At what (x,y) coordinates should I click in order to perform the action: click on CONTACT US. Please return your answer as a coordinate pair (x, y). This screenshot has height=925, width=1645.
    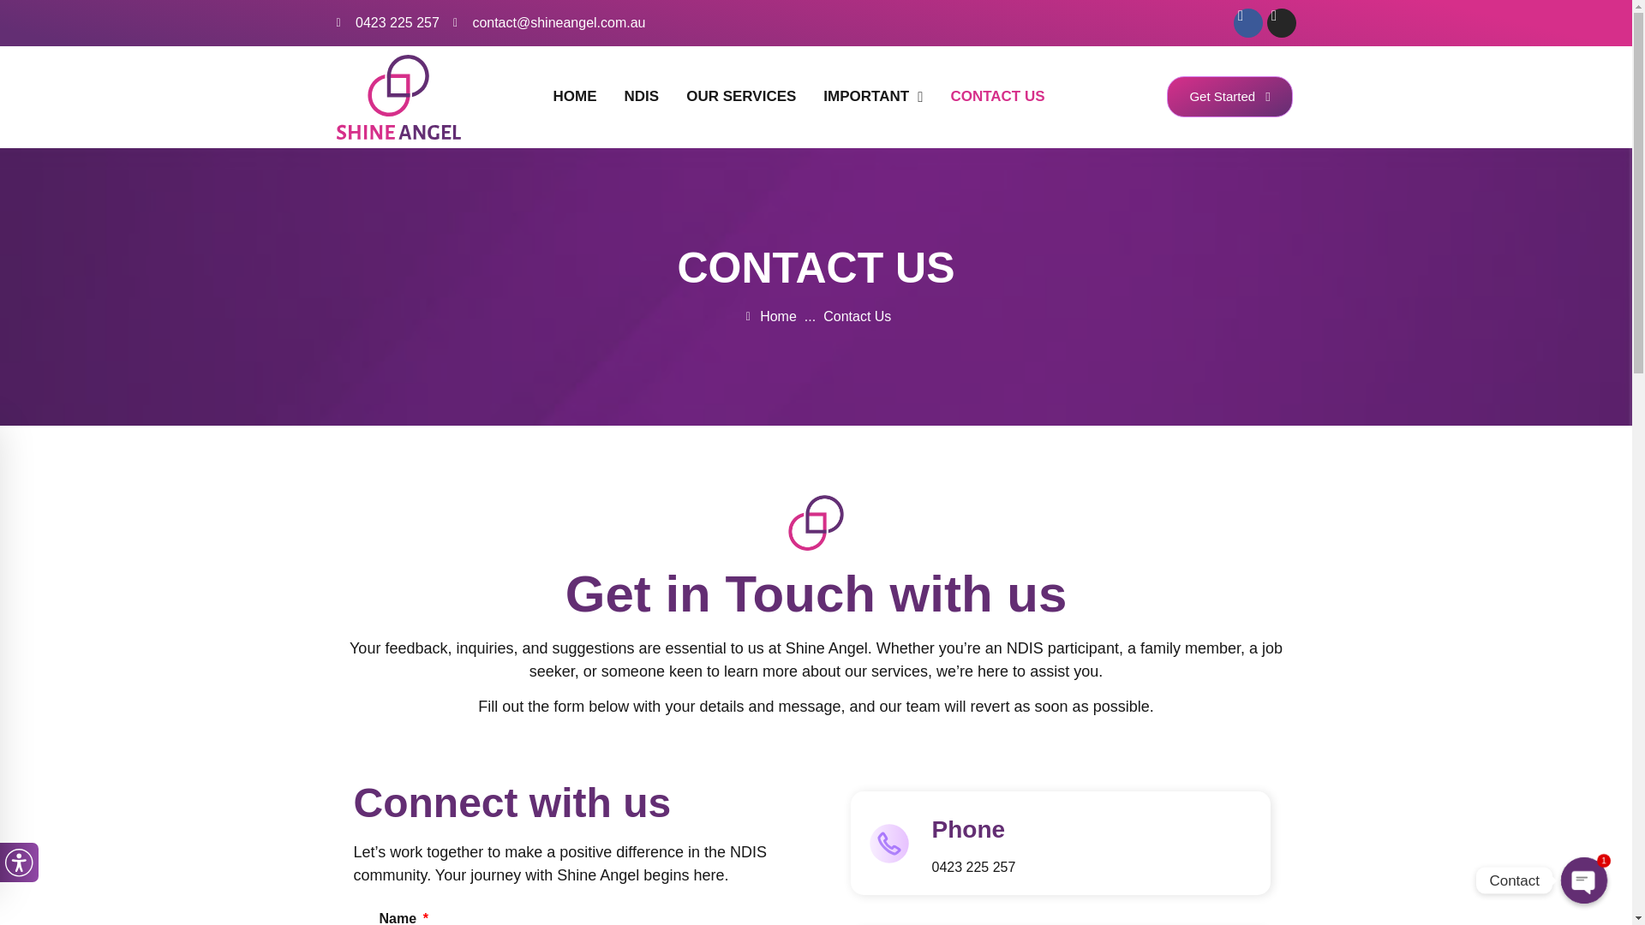
    Looking at the image, I should click on (996, 96).